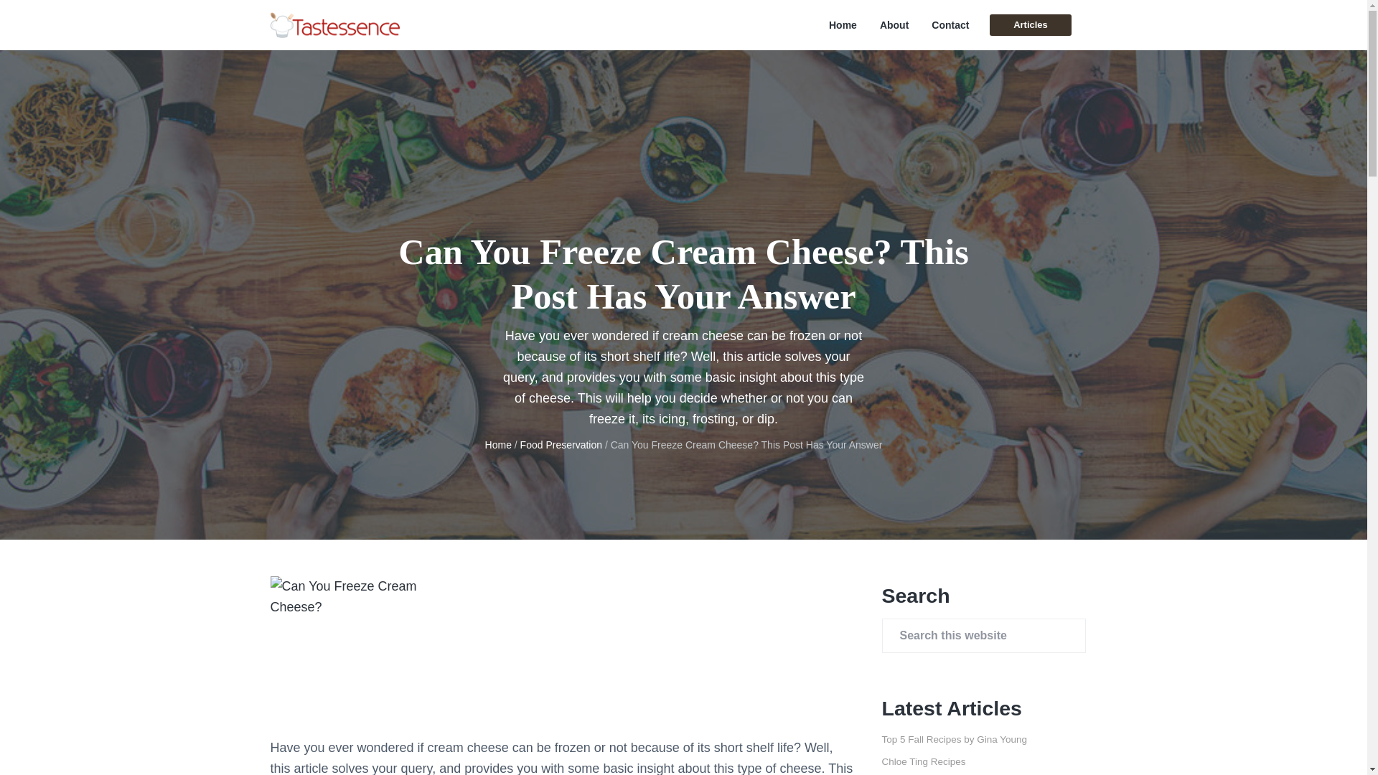  Describe the element at coordinates (923, 762) in the screenshot. I see `Chloe Ting Recipes` at that location.